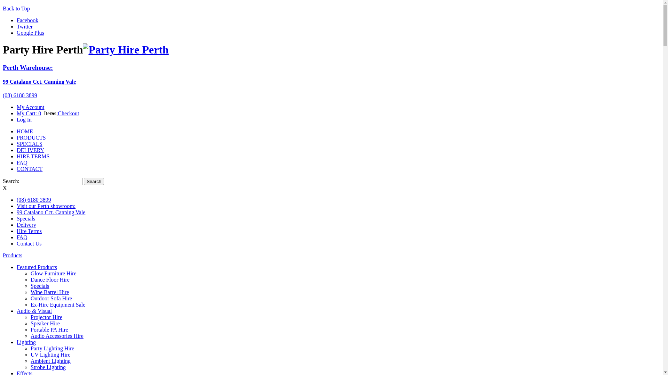 This screenshot has height=375, width=668. I want to click on Dance Floor Hire, so click(50, 280).